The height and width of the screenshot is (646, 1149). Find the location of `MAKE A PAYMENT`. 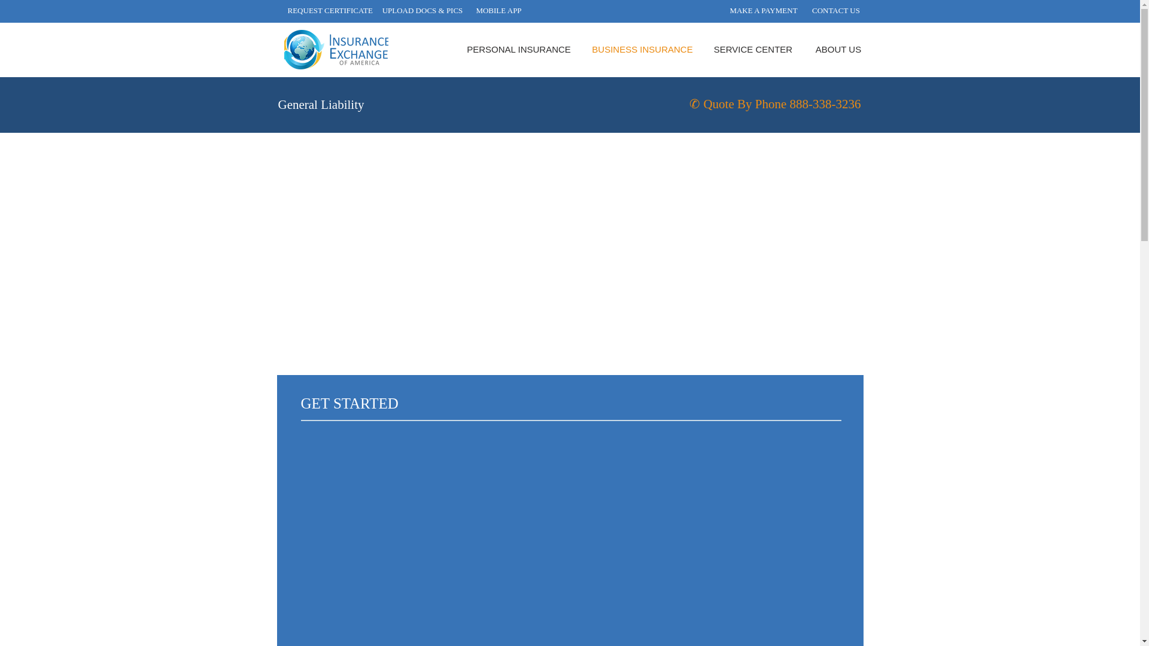

MAKE A PAYMENT is located at coordinates (762, 11).